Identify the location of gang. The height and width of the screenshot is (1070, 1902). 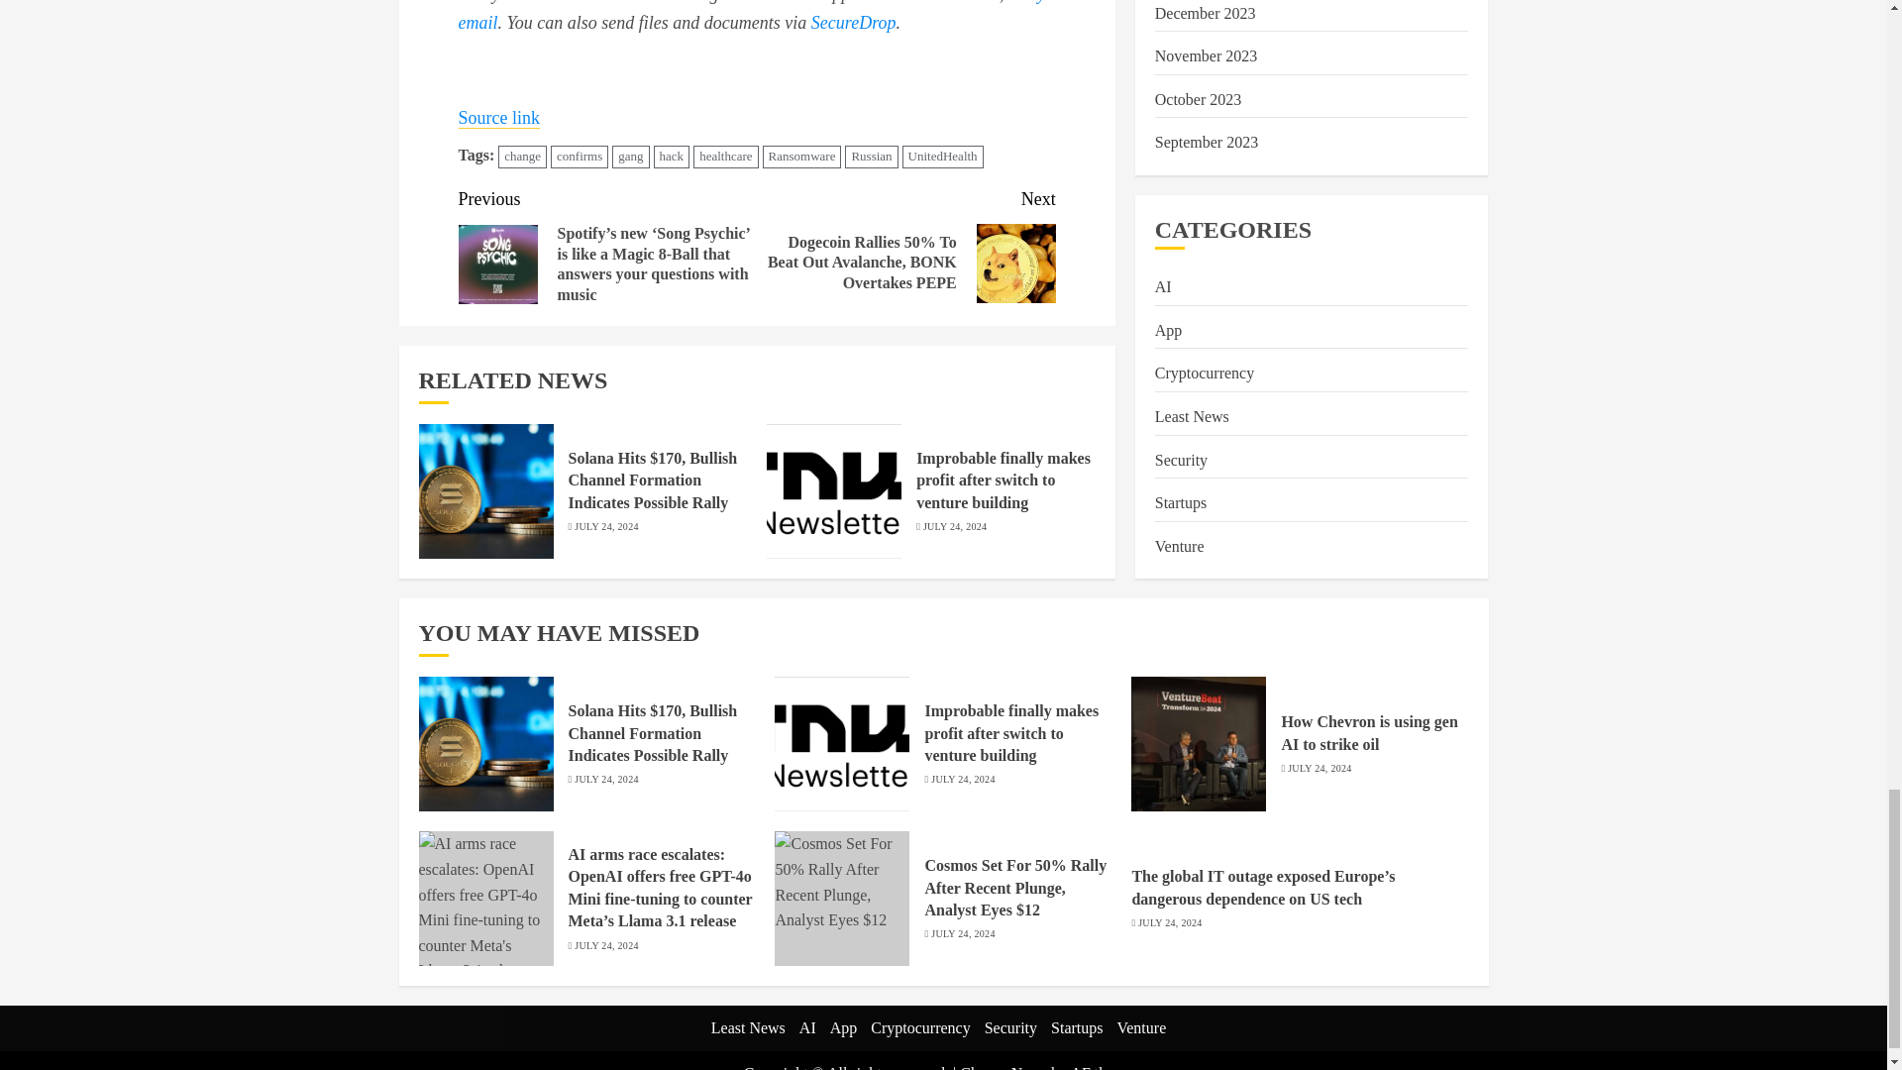
(630, 157).